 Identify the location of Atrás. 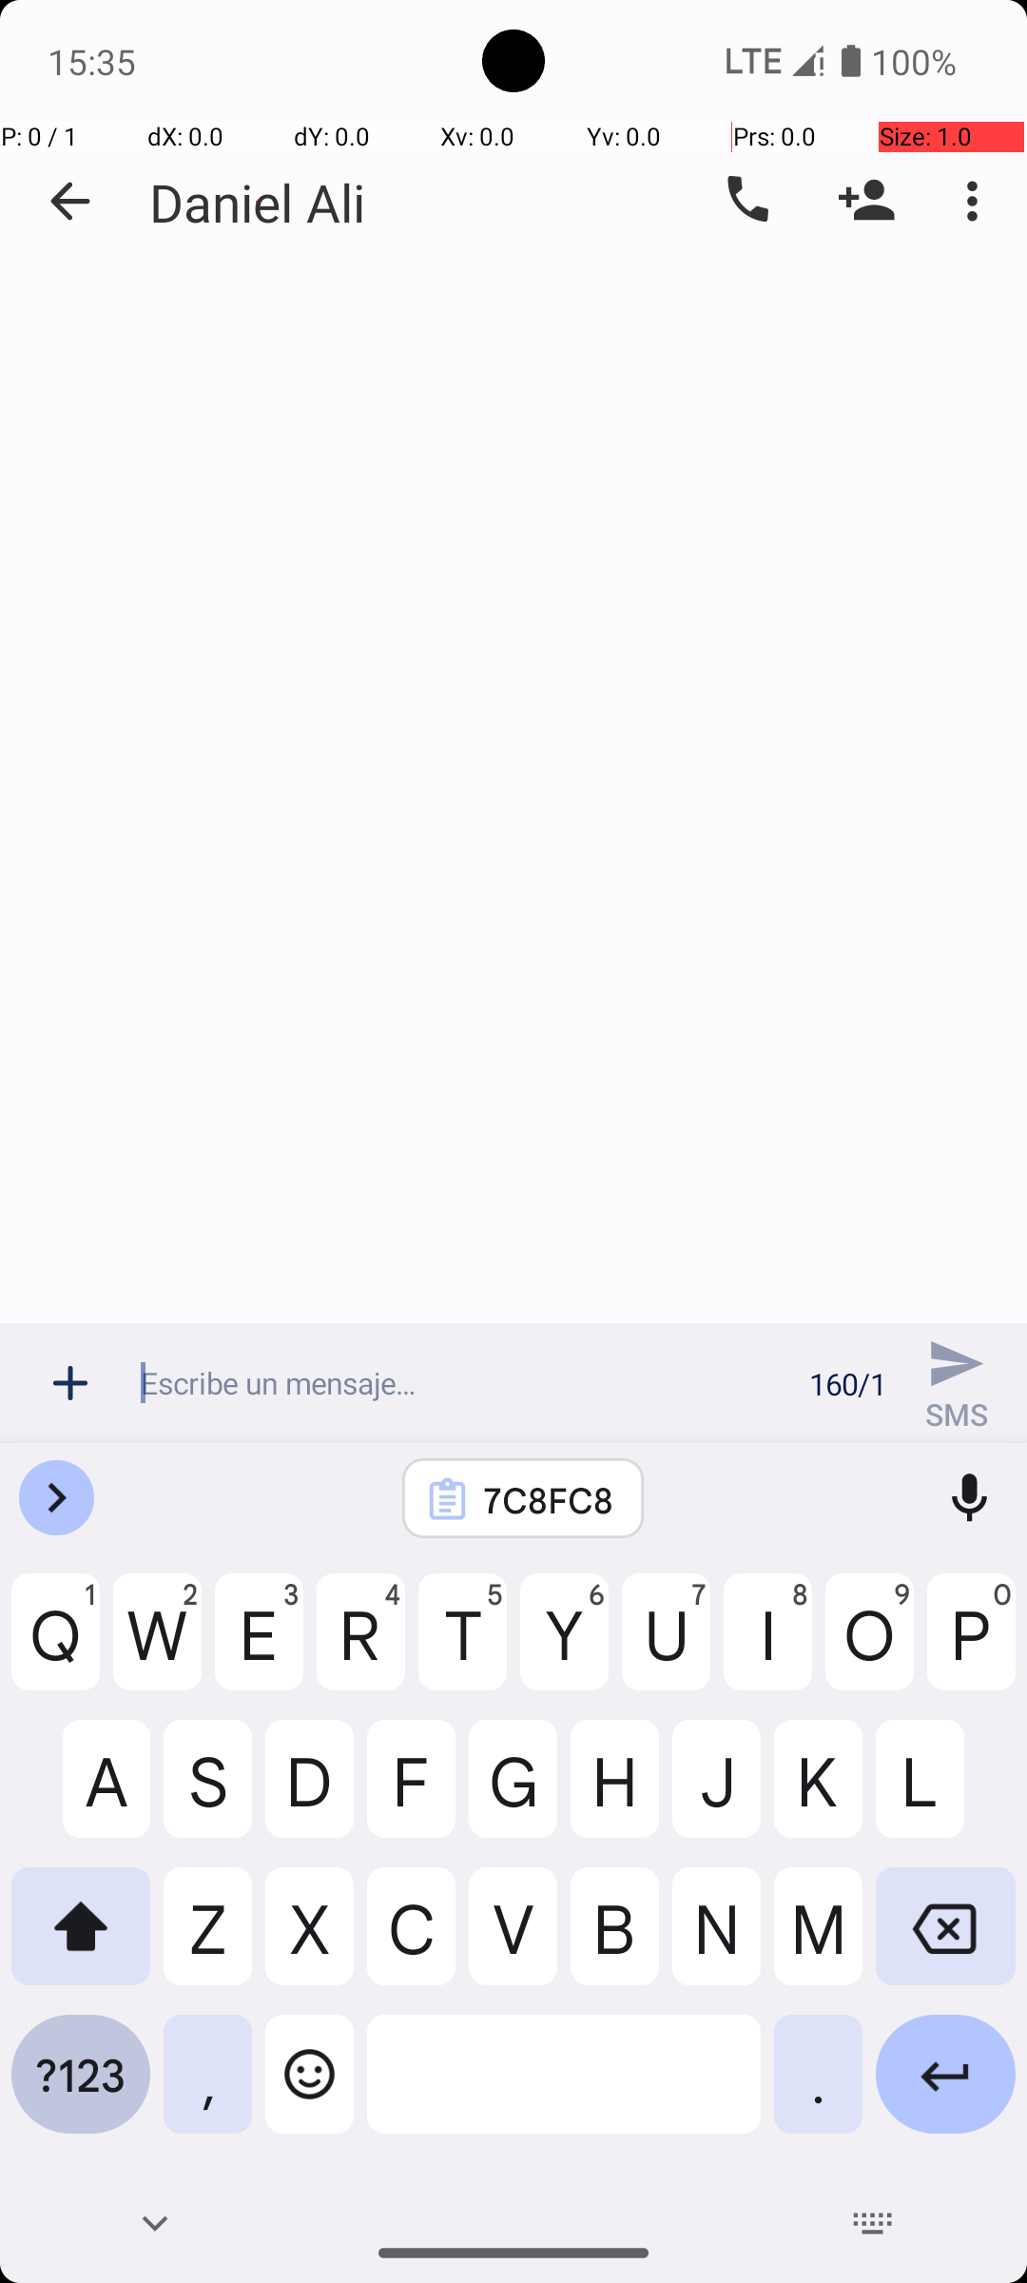
(70, 202).